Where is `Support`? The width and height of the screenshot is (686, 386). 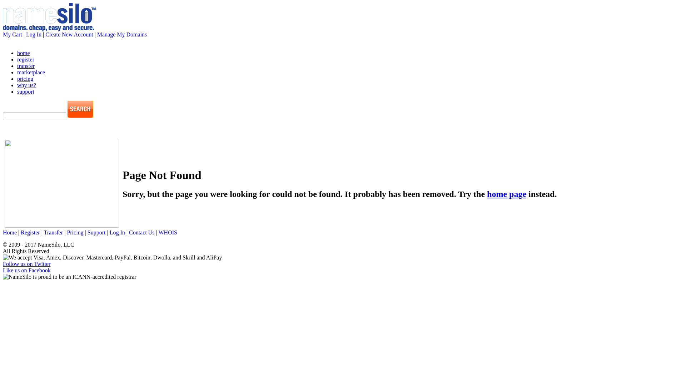 Support is located at coordinates (96, 232).